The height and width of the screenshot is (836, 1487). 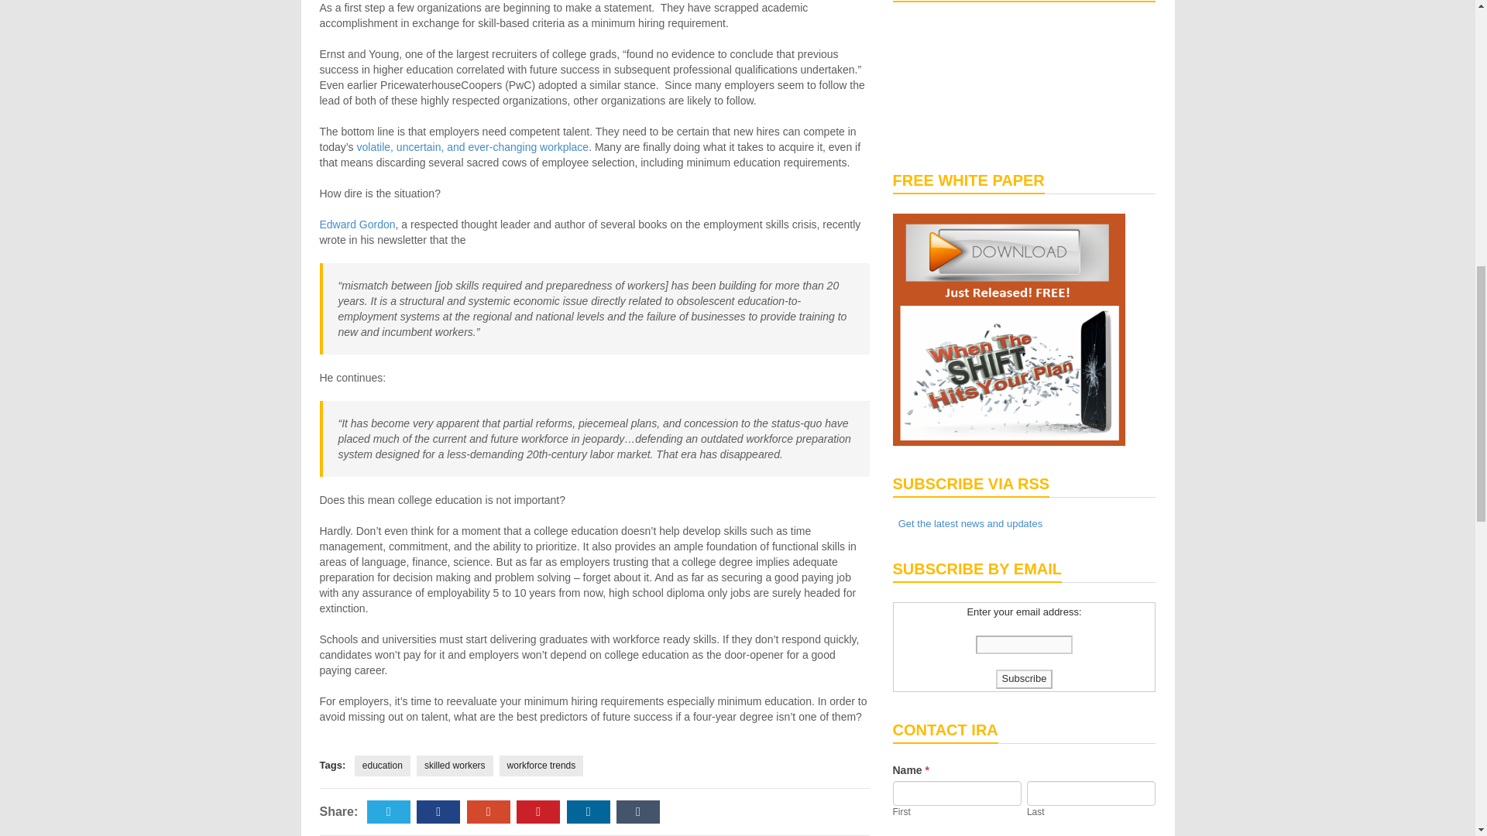 I want to click on workforce trends, so click(x=542, y=766).